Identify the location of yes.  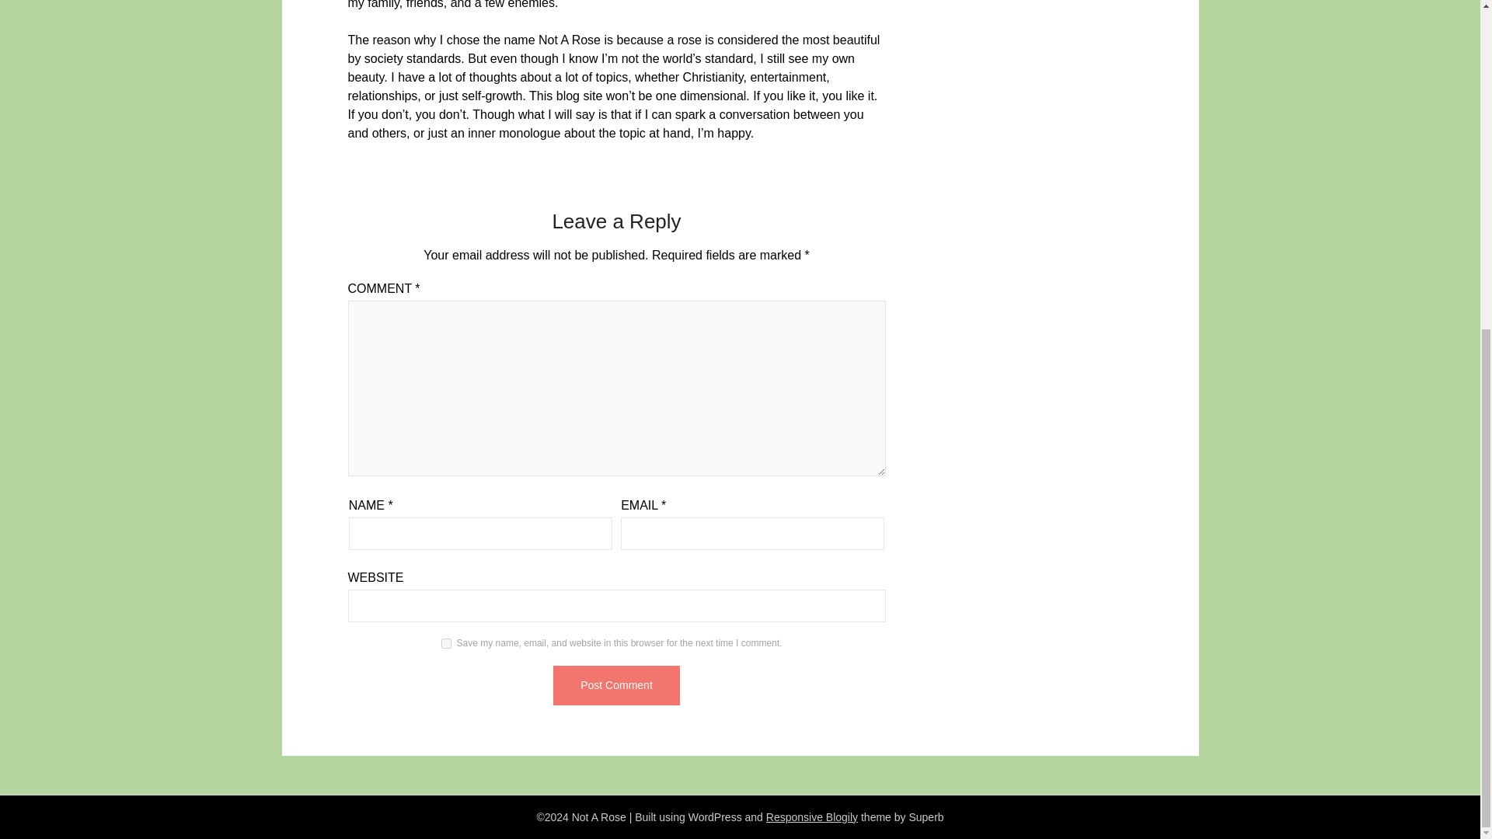
(446, 643).